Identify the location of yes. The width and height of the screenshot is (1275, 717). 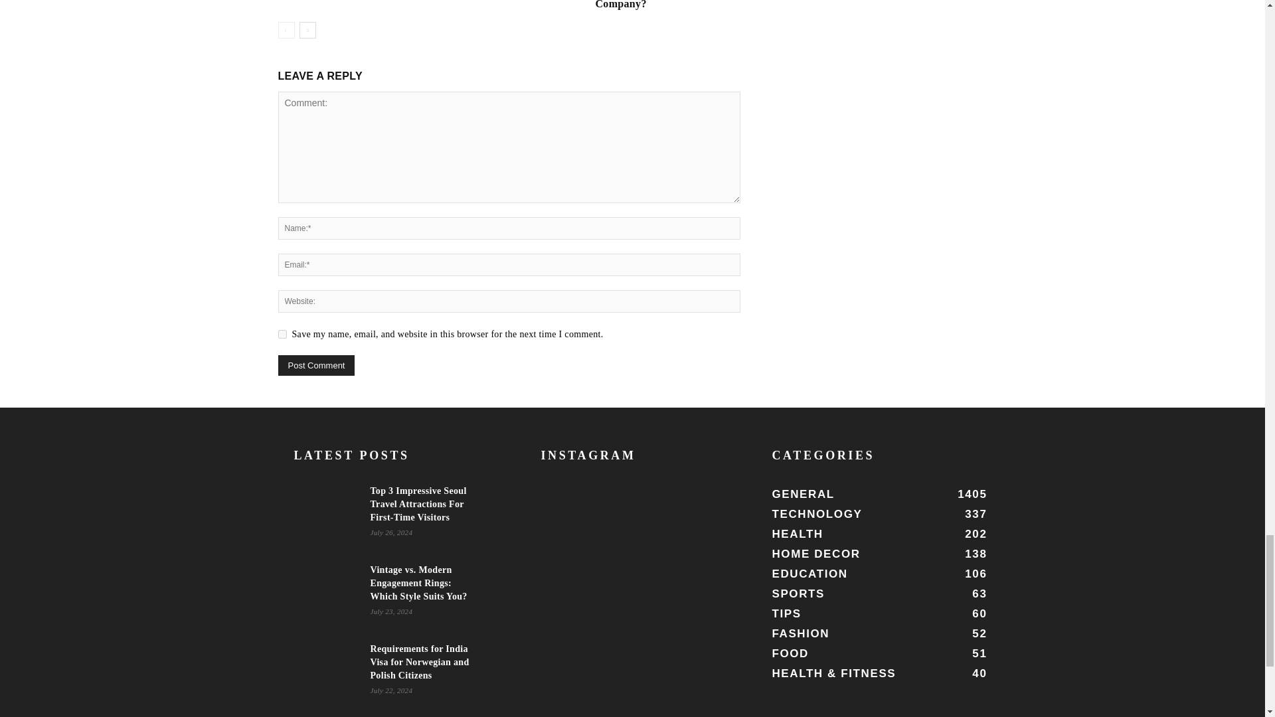
(282, 333).